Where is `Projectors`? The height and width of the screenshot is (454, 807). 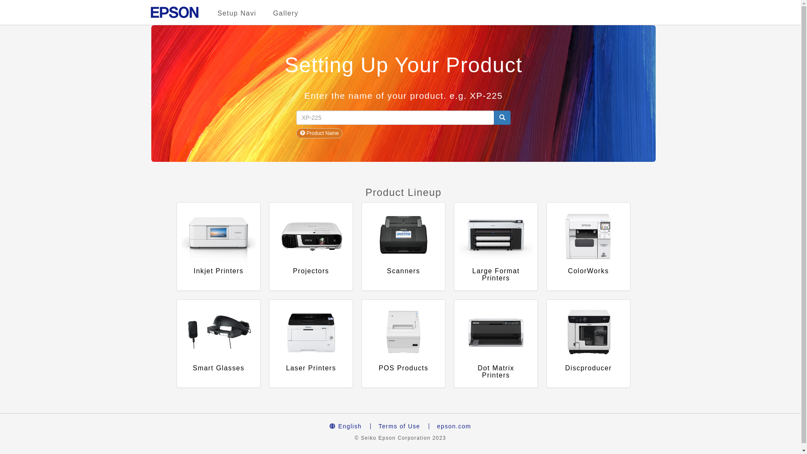 Projectors is located at coordinates (311, 246).